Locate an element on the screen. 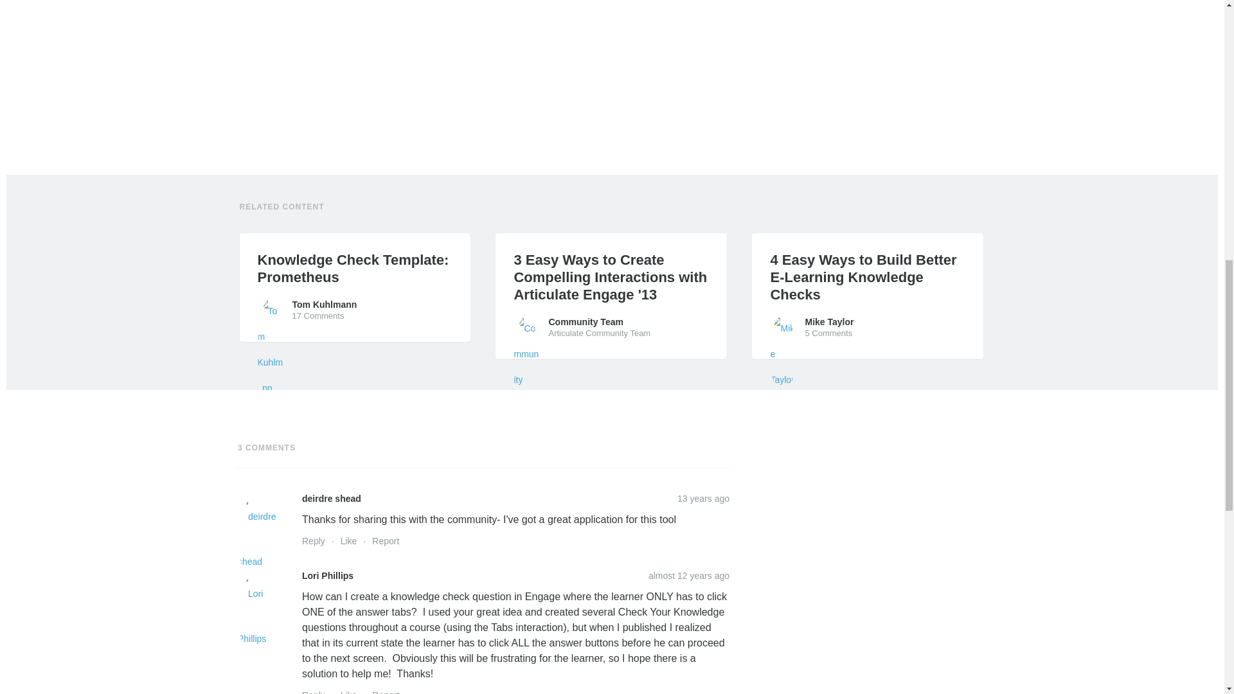  4 Easy Ways to Build Better E-Learning Knowledge Checks is located at coordinates (868, 276).